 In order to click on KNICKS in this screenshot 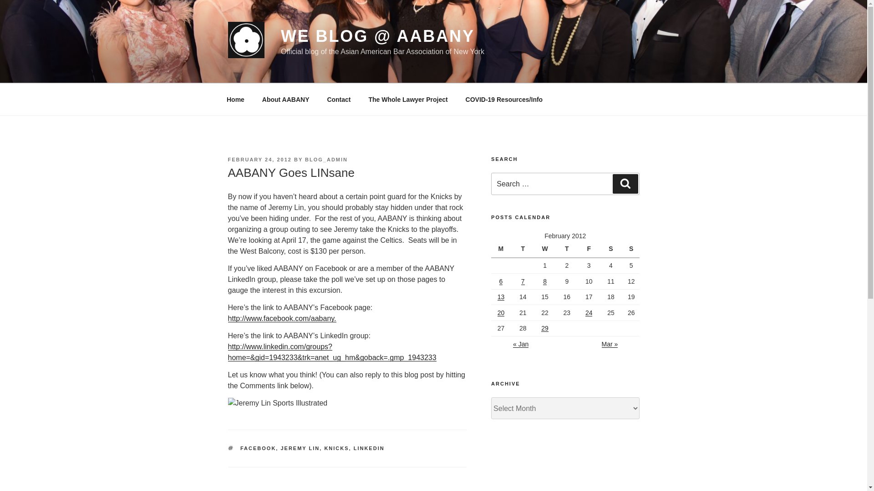, I will do `click(336, 448)`.